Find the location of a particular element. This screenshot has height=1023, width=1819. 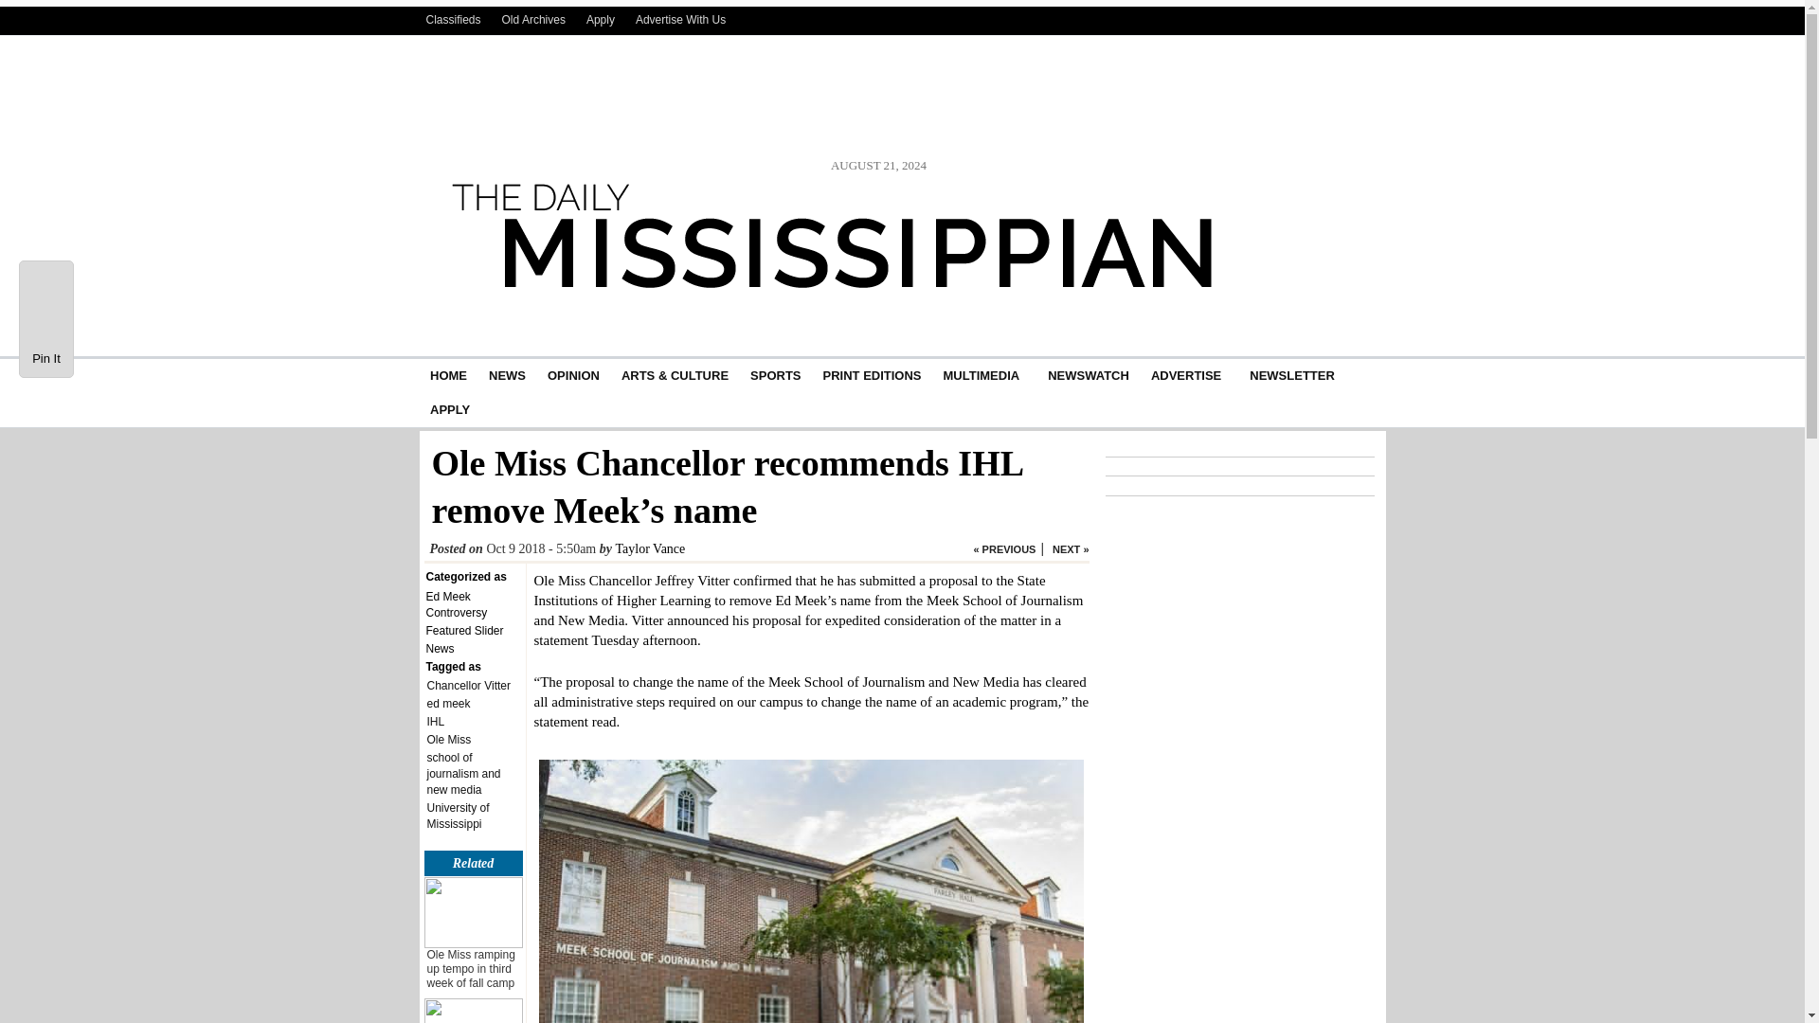

Advertise With Us is located at coordinates (1256, 20).